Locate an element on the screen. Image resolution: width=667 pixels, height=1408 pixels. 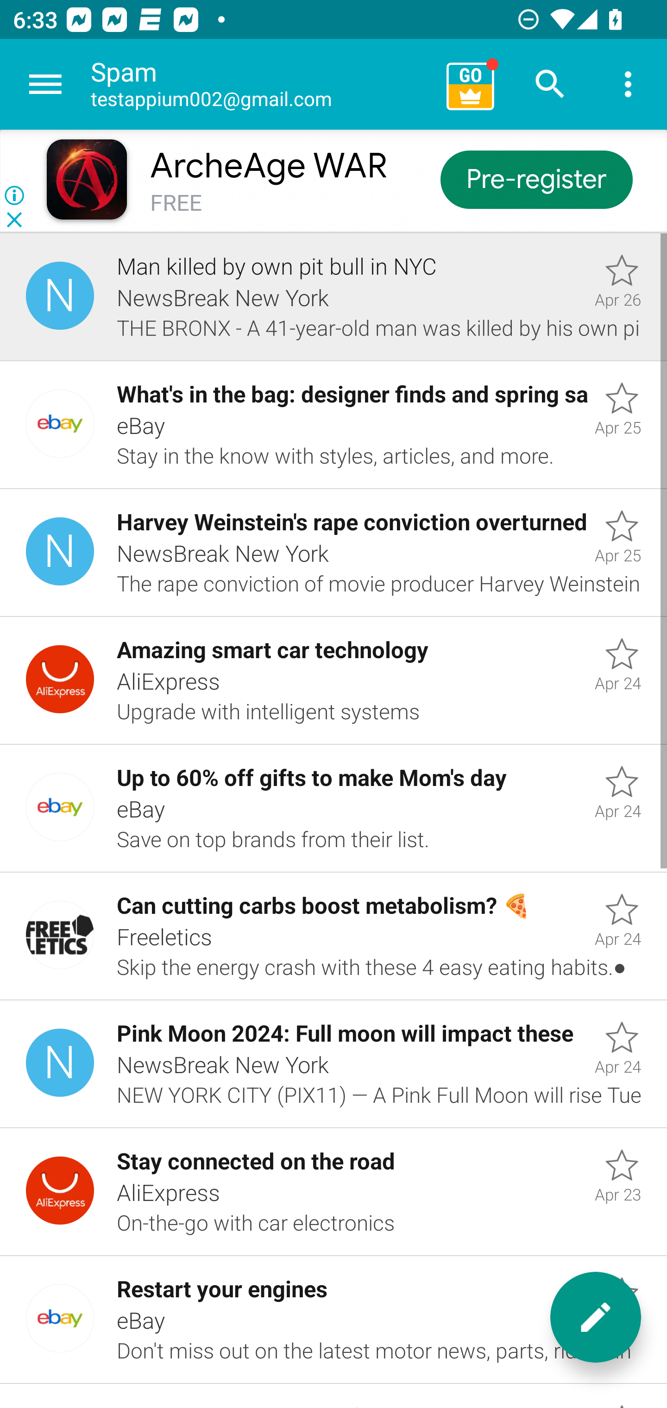
Spam testappium002@gmail.com is located at coordinates (262, 84).